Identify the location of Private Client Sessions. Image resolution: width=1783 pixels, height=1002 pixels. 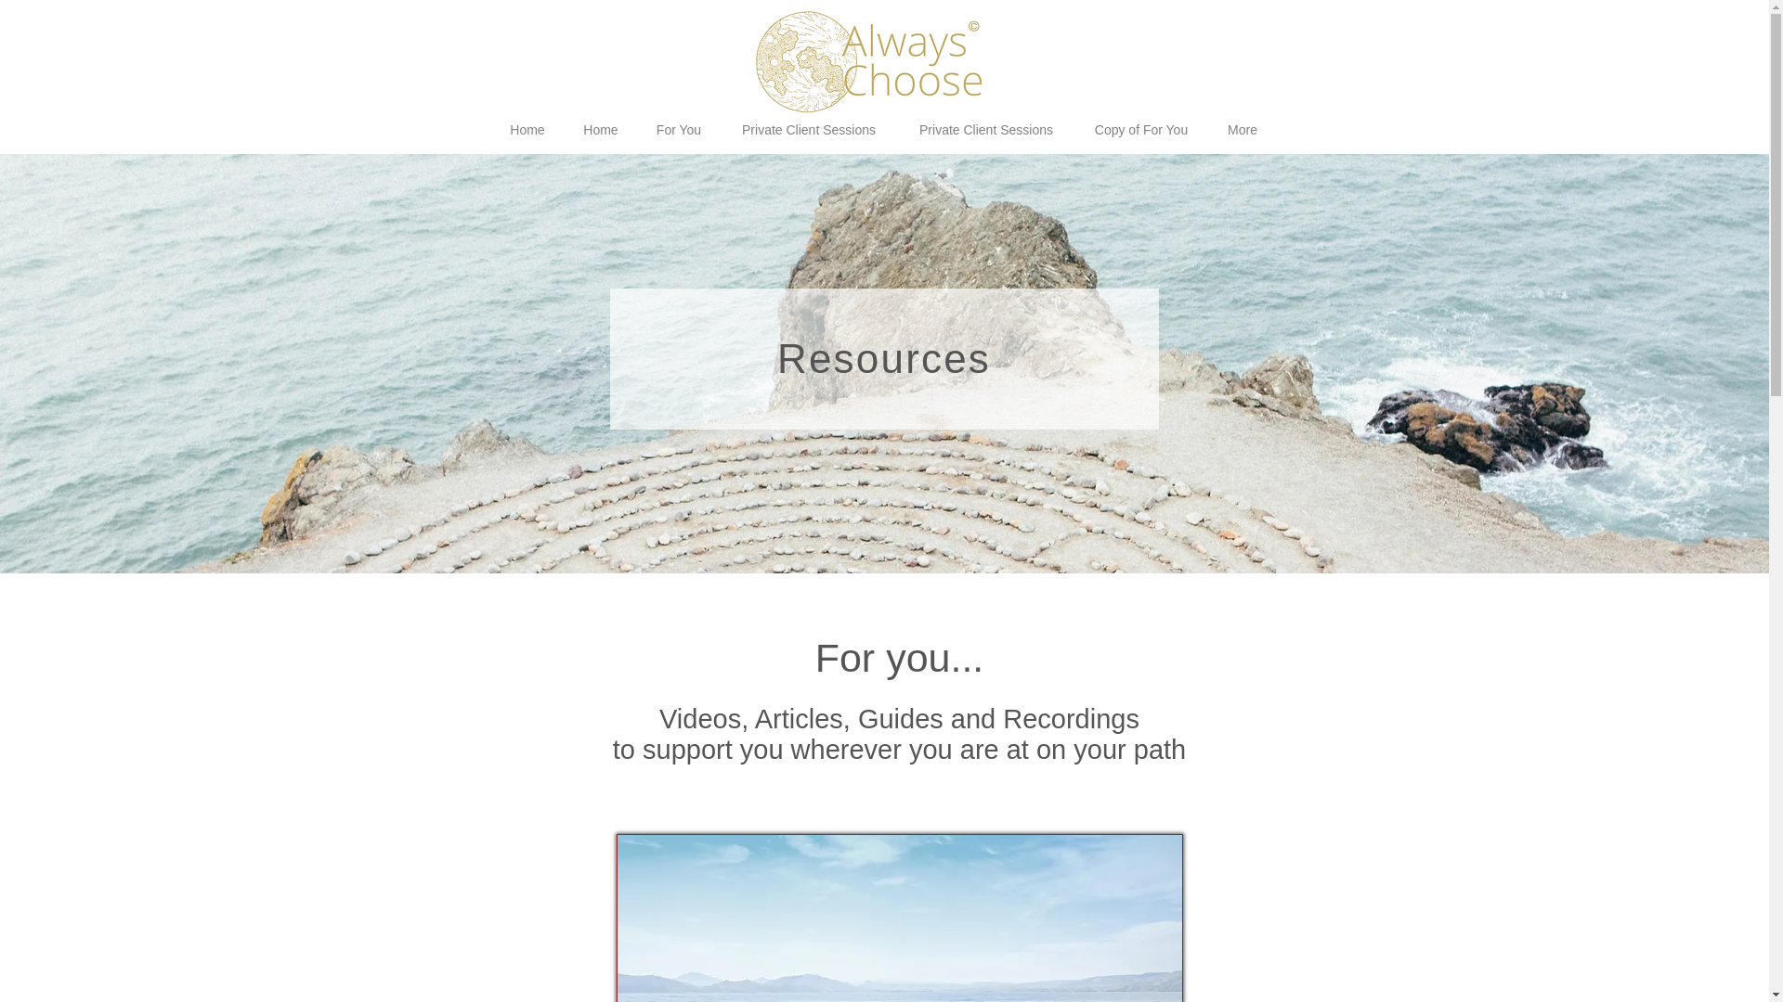
(809, 130).